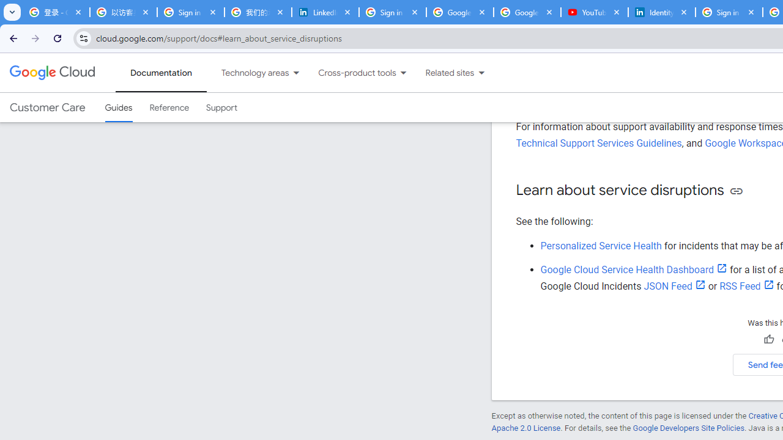 The image size is (783, 440). Describe the element at coordinates (161, 73) in the screenshot. I see `Documentation, selected` at that location.